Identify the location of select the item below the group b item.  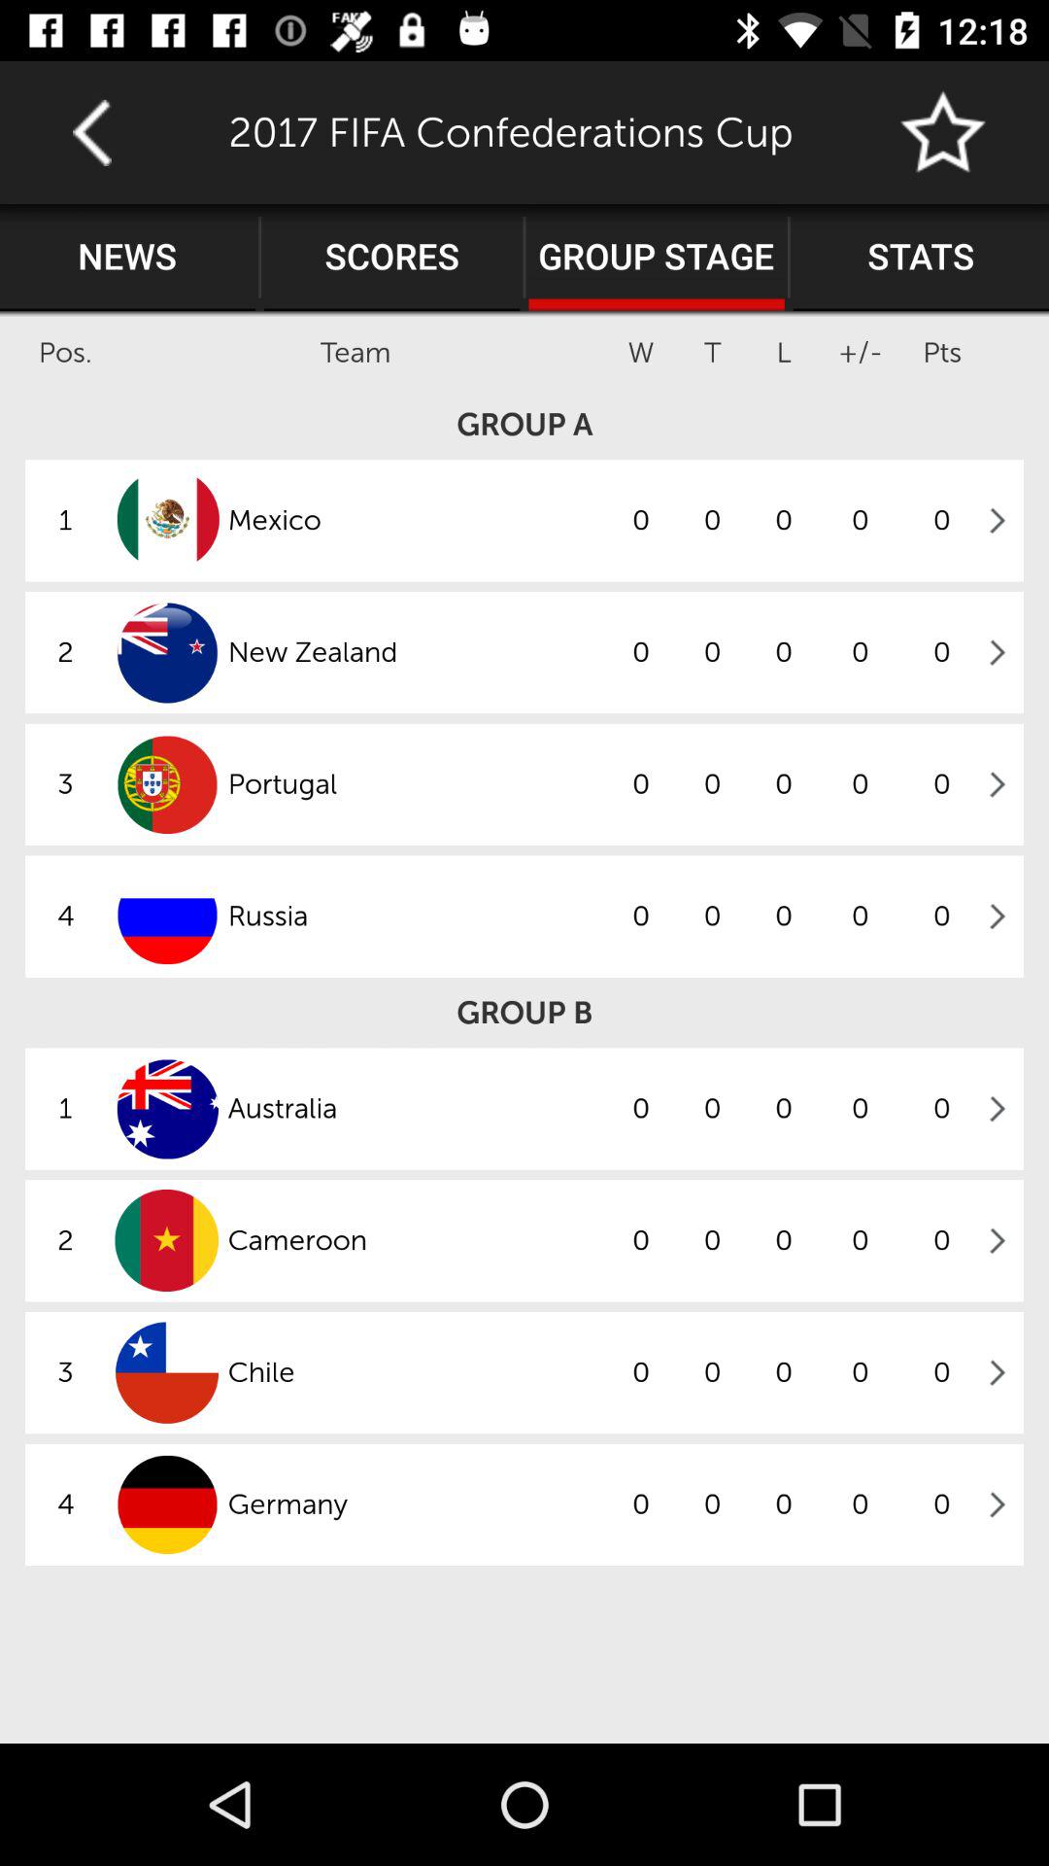
(416, 1108).